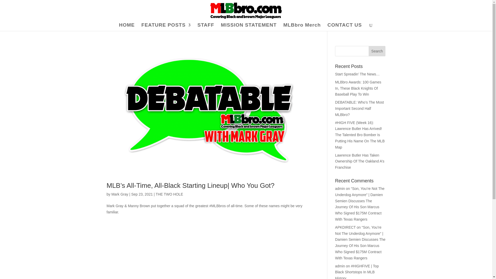  I want to click on admin, so click(340, 266).